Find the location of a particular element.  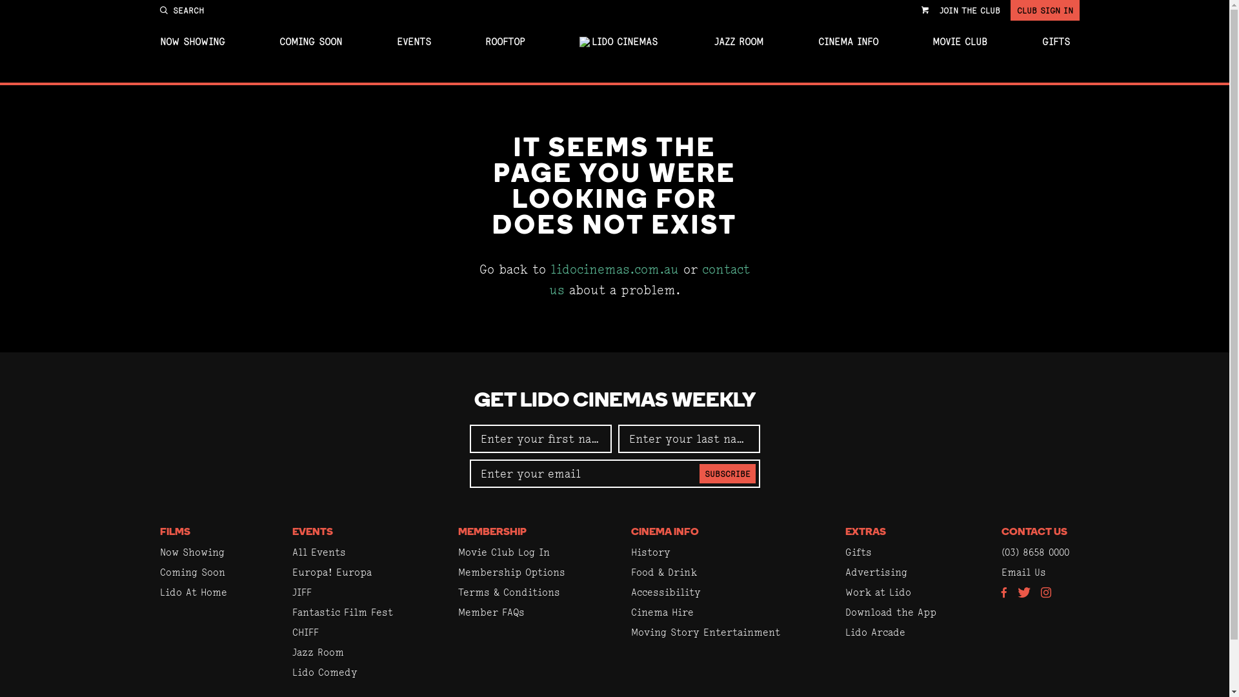

contact us is located at coordinates (649, 280).